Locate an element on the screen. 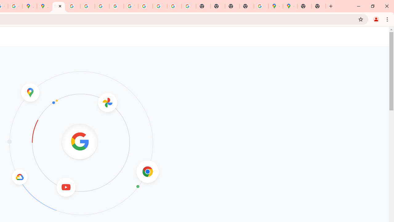 The image size is (394, 222). YouTube is located at coordinates (131, 6).